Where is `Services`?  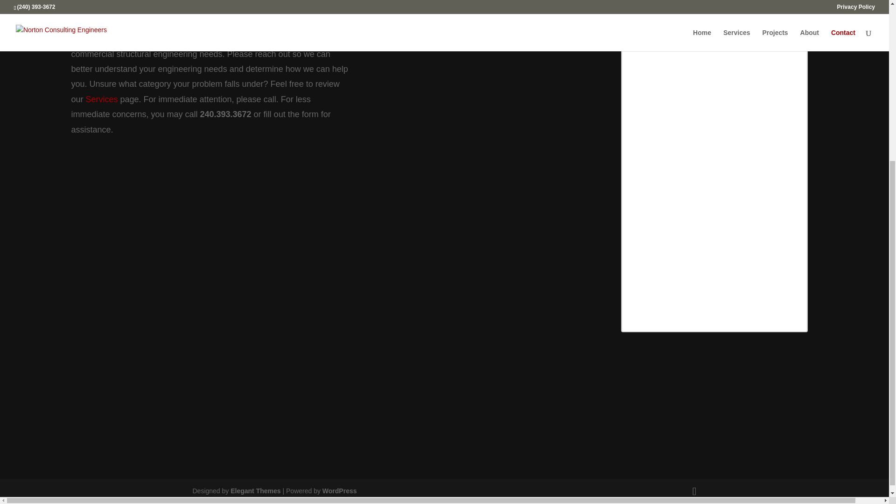
Services is located at coordinates (101, 99).